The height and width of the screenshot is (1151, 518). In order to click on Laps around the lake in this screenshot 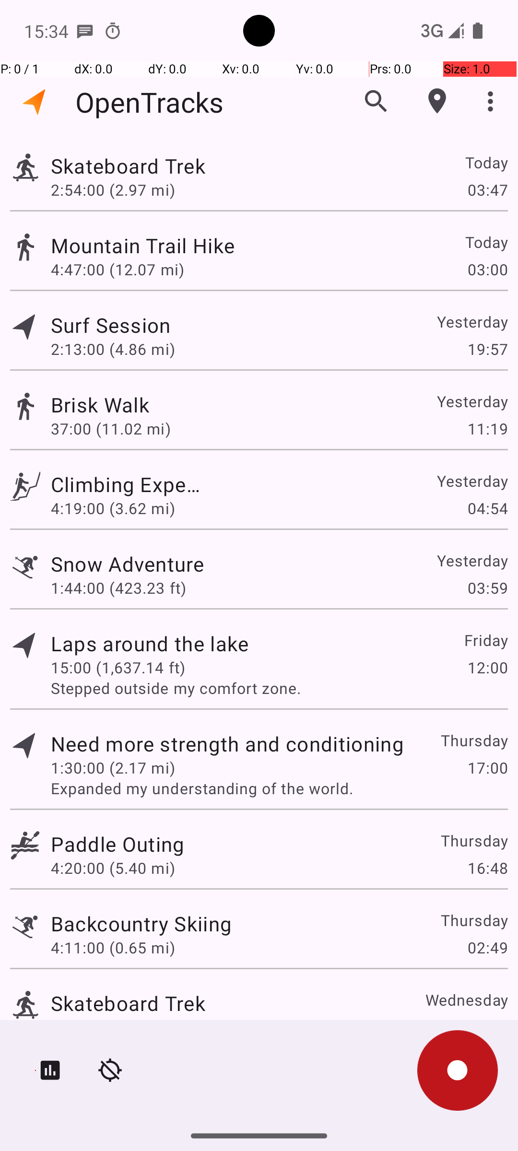, I will do `click(150, 644)`.